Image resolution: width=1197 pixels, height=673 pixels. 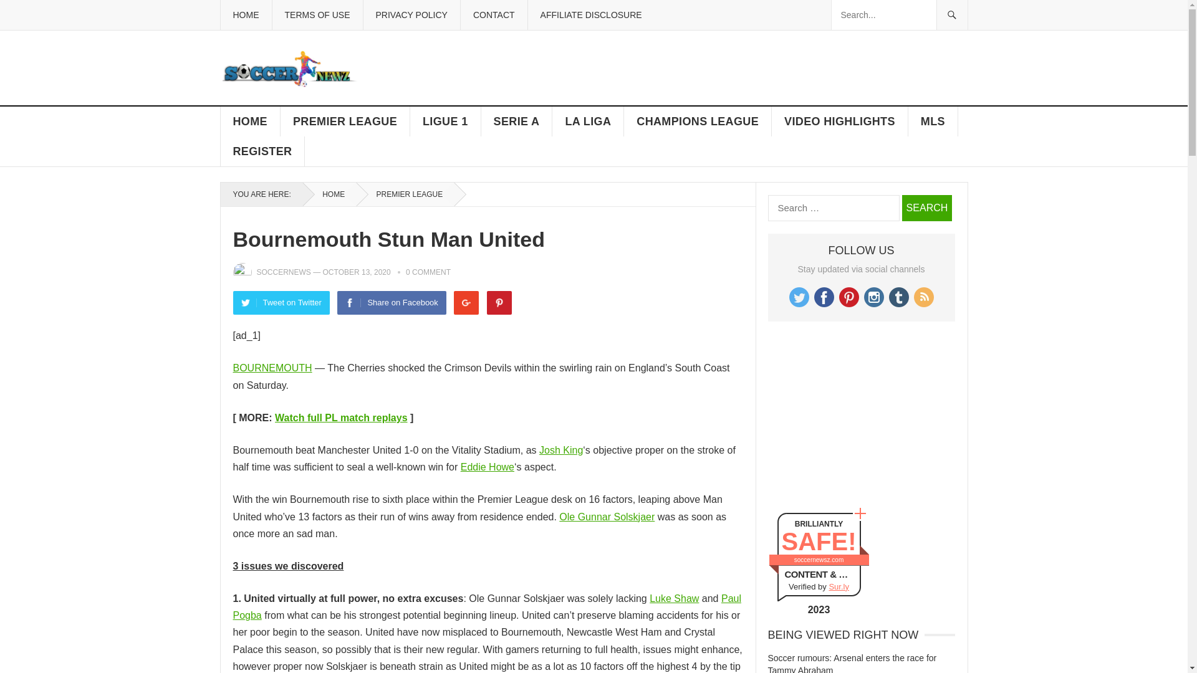 What do you see at coordinates (926, 208) in the screenshot?
I see `Search` at bounding box center [926, 208].